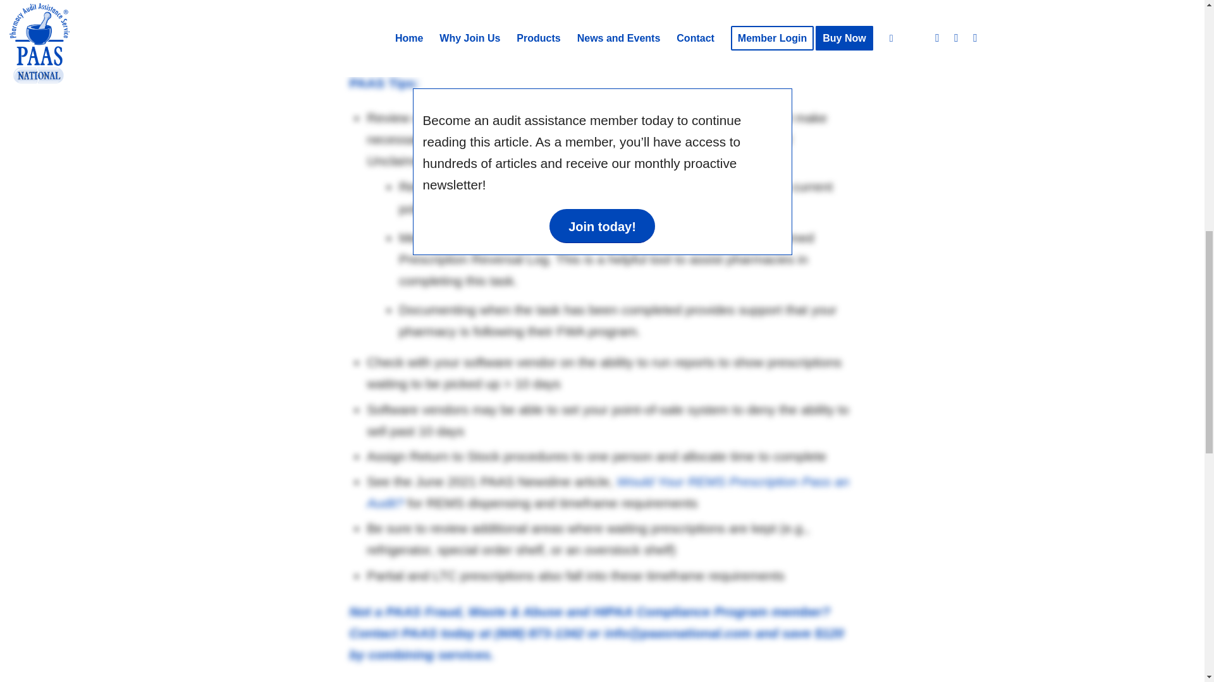 The width and height of the screenshot is (1214, 682). Describe the element at coordinates (393, 633) in the screenshot. I see `Contact PAAS` at that location.